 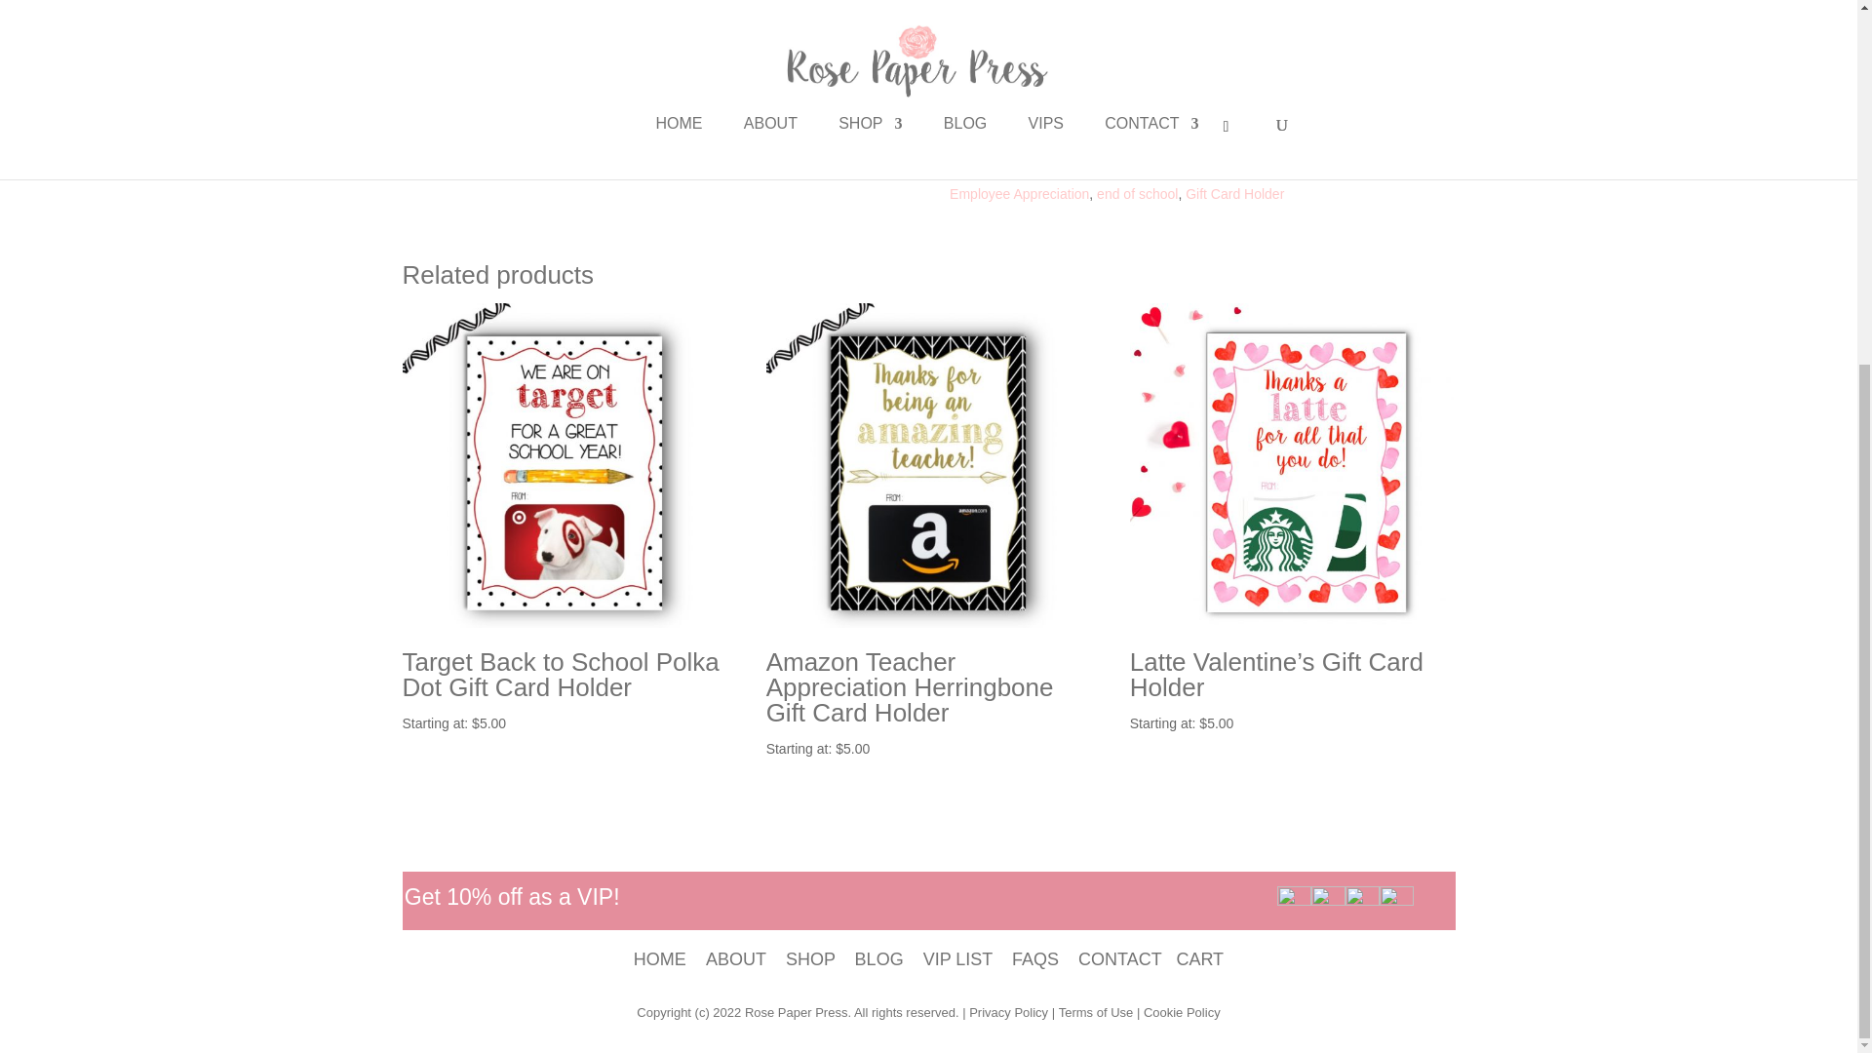 I want to click on Gift Card Holder, so click(x=1234, y=194).